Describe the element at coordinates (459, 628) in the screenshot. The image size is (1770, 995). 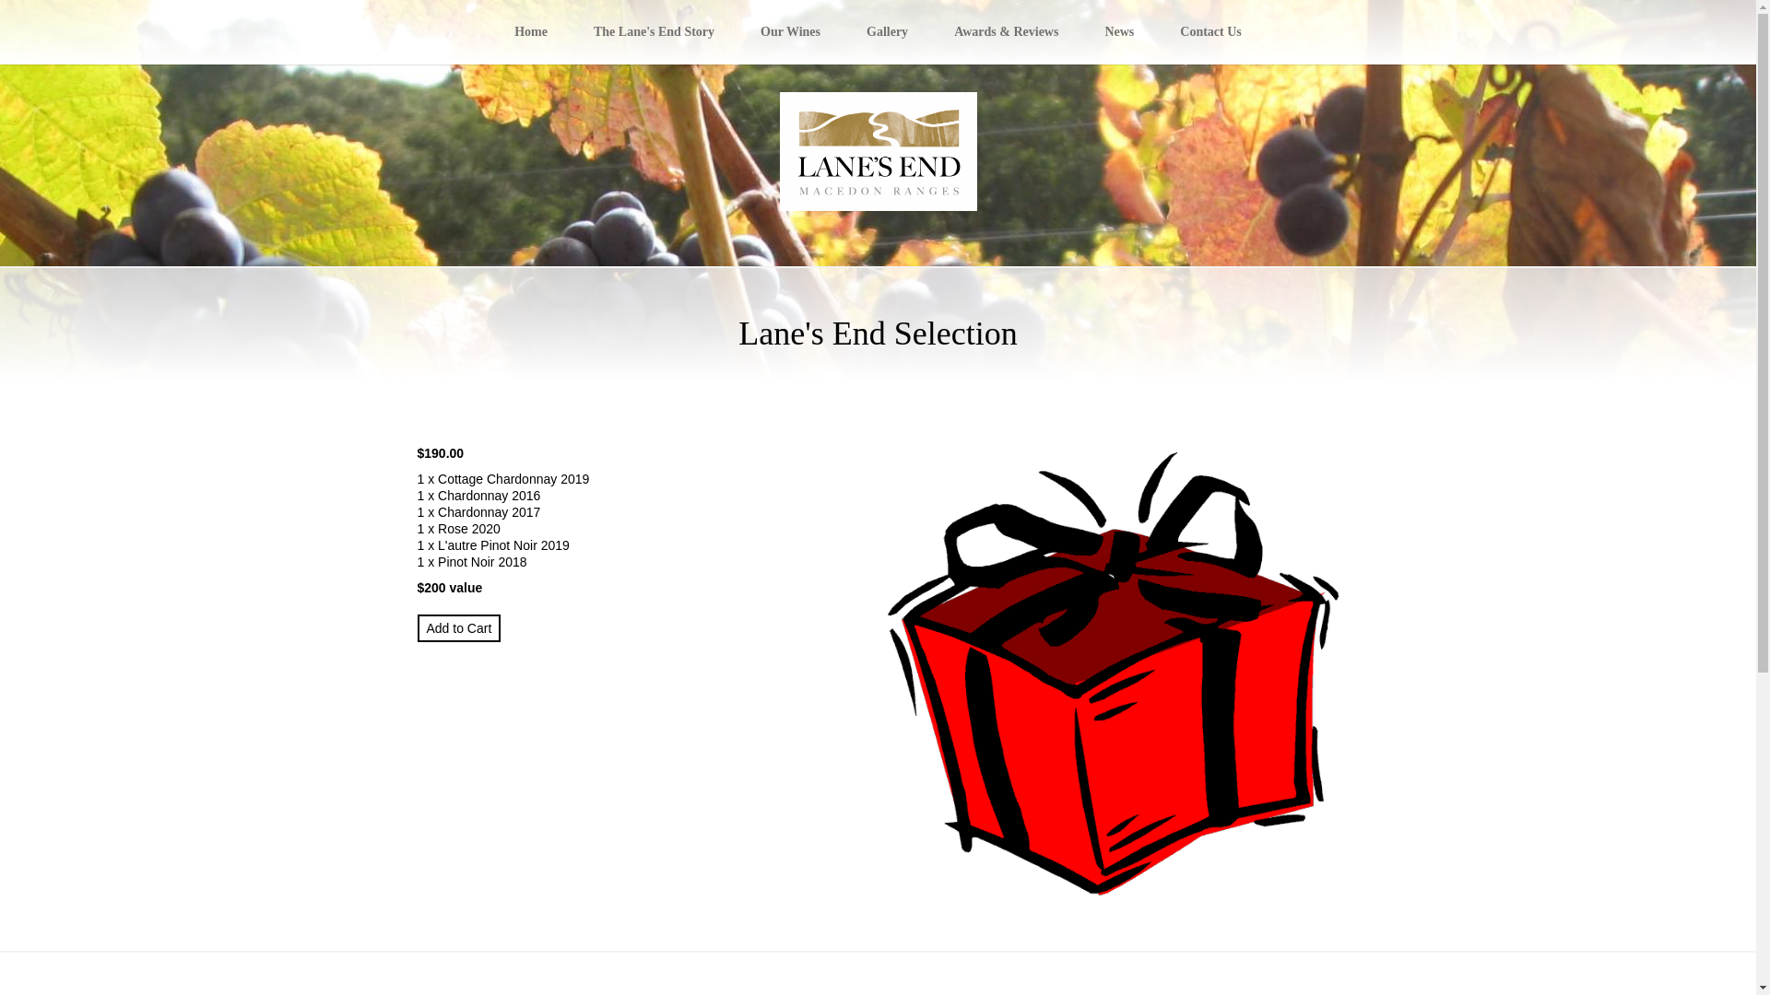
I see `Add to Cart` at that location.